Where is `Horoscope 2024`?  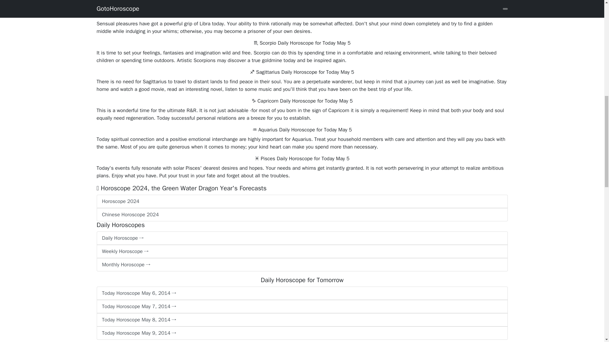 Horoscope 2024 is located at coordinates (302, 201).